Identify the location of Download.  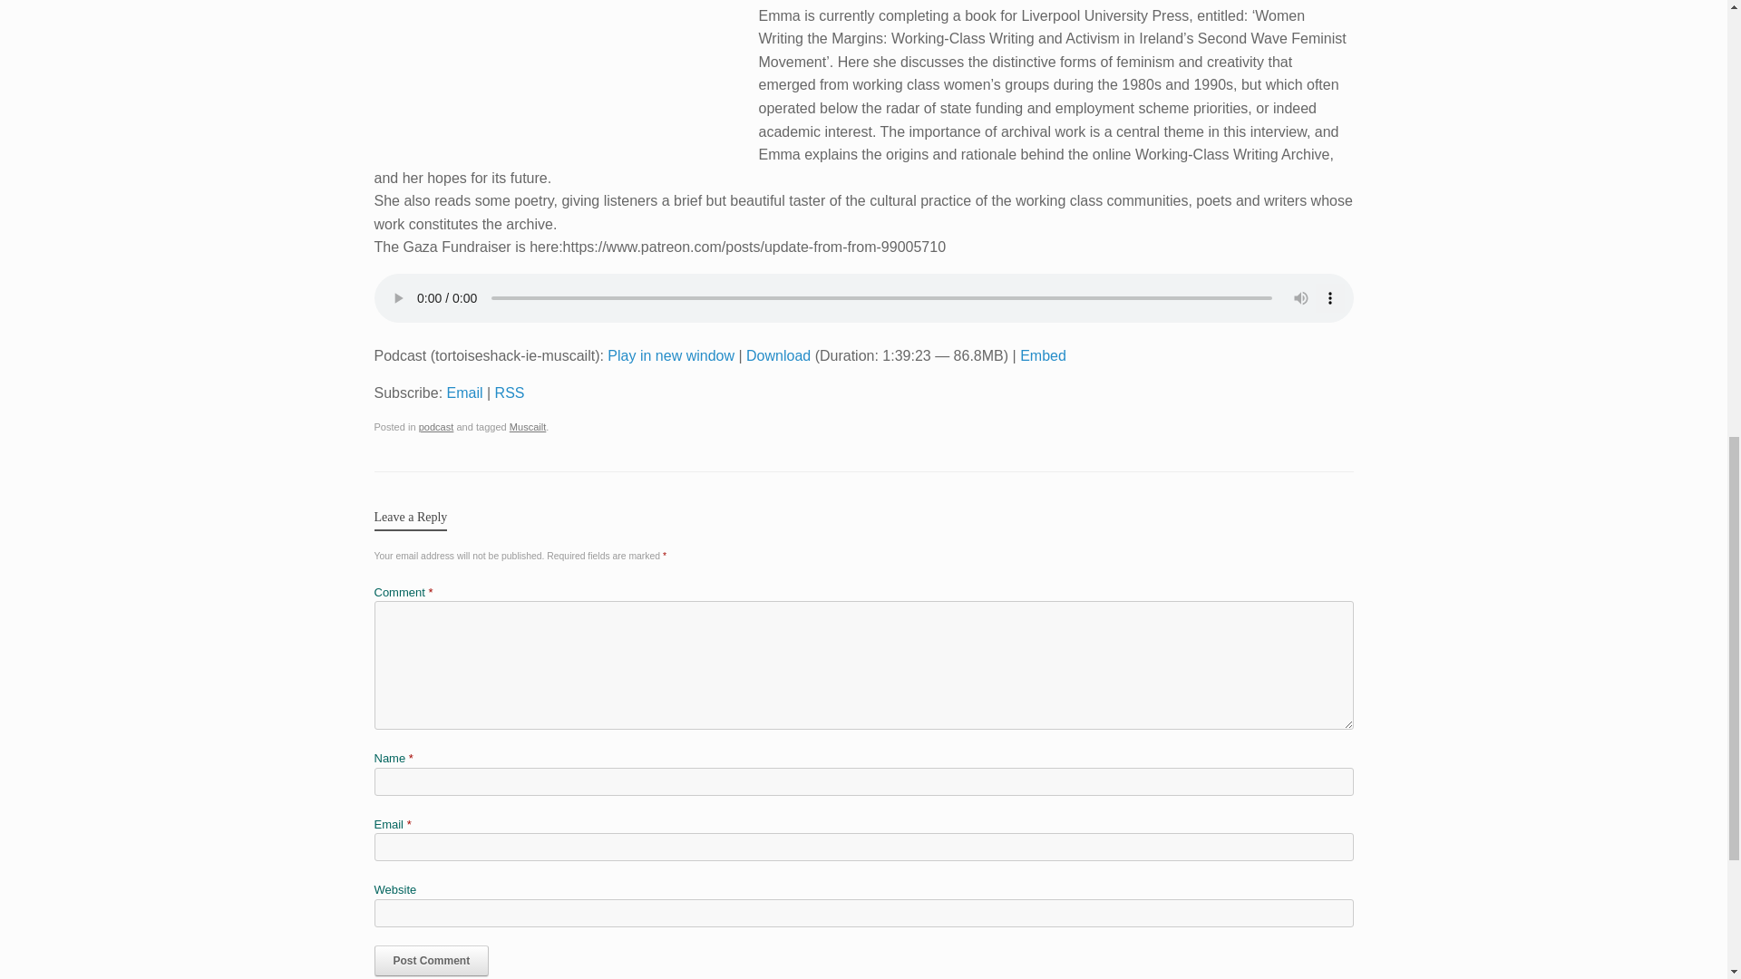
(778, 355).